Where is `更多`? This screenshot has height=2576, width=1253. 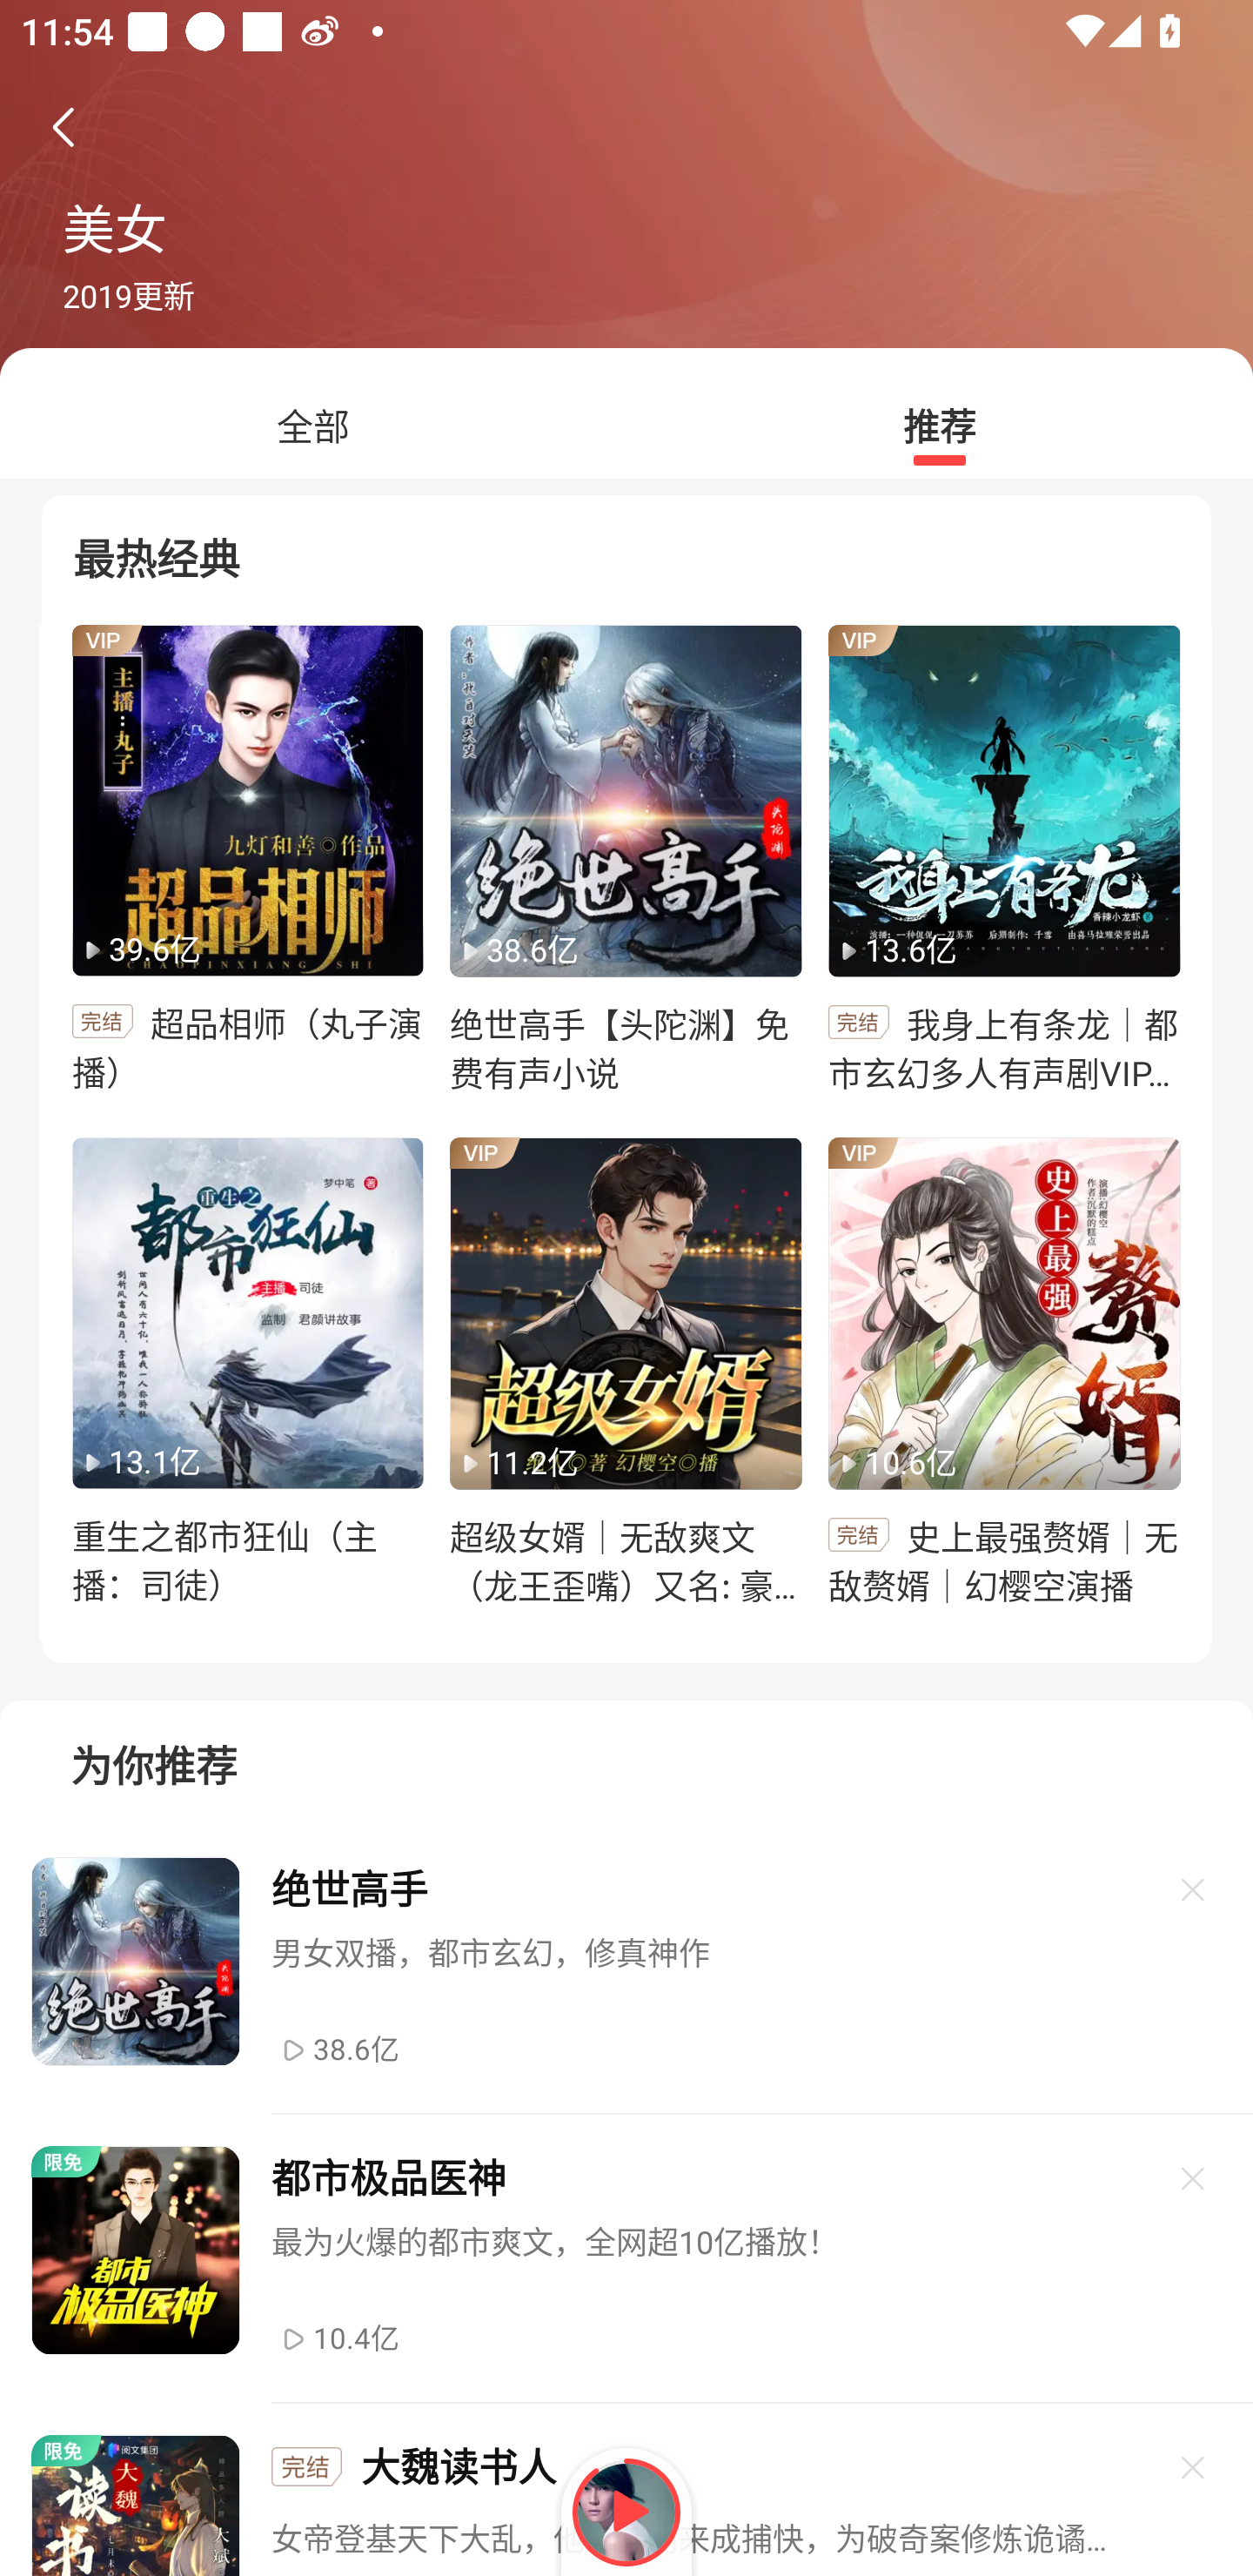 更多 is located at coordinates (1194, 1889).